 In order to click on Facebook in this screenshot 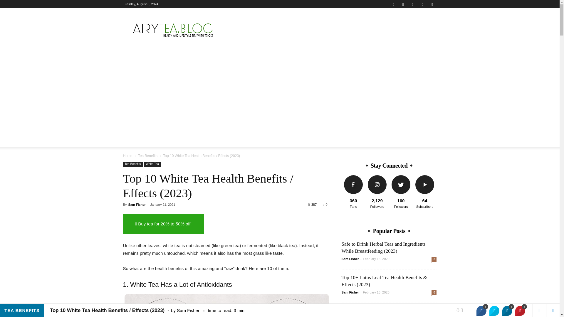, I will do `click(393, 4)`.